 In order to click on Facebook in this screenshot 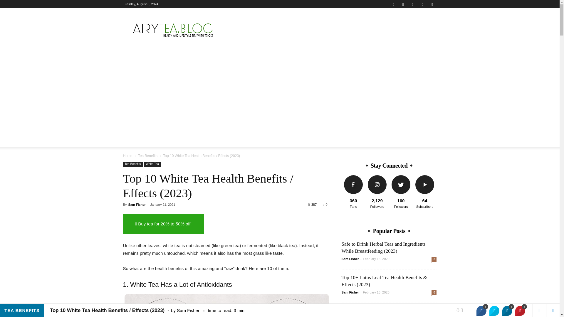, I will do `click(393, 4)`.